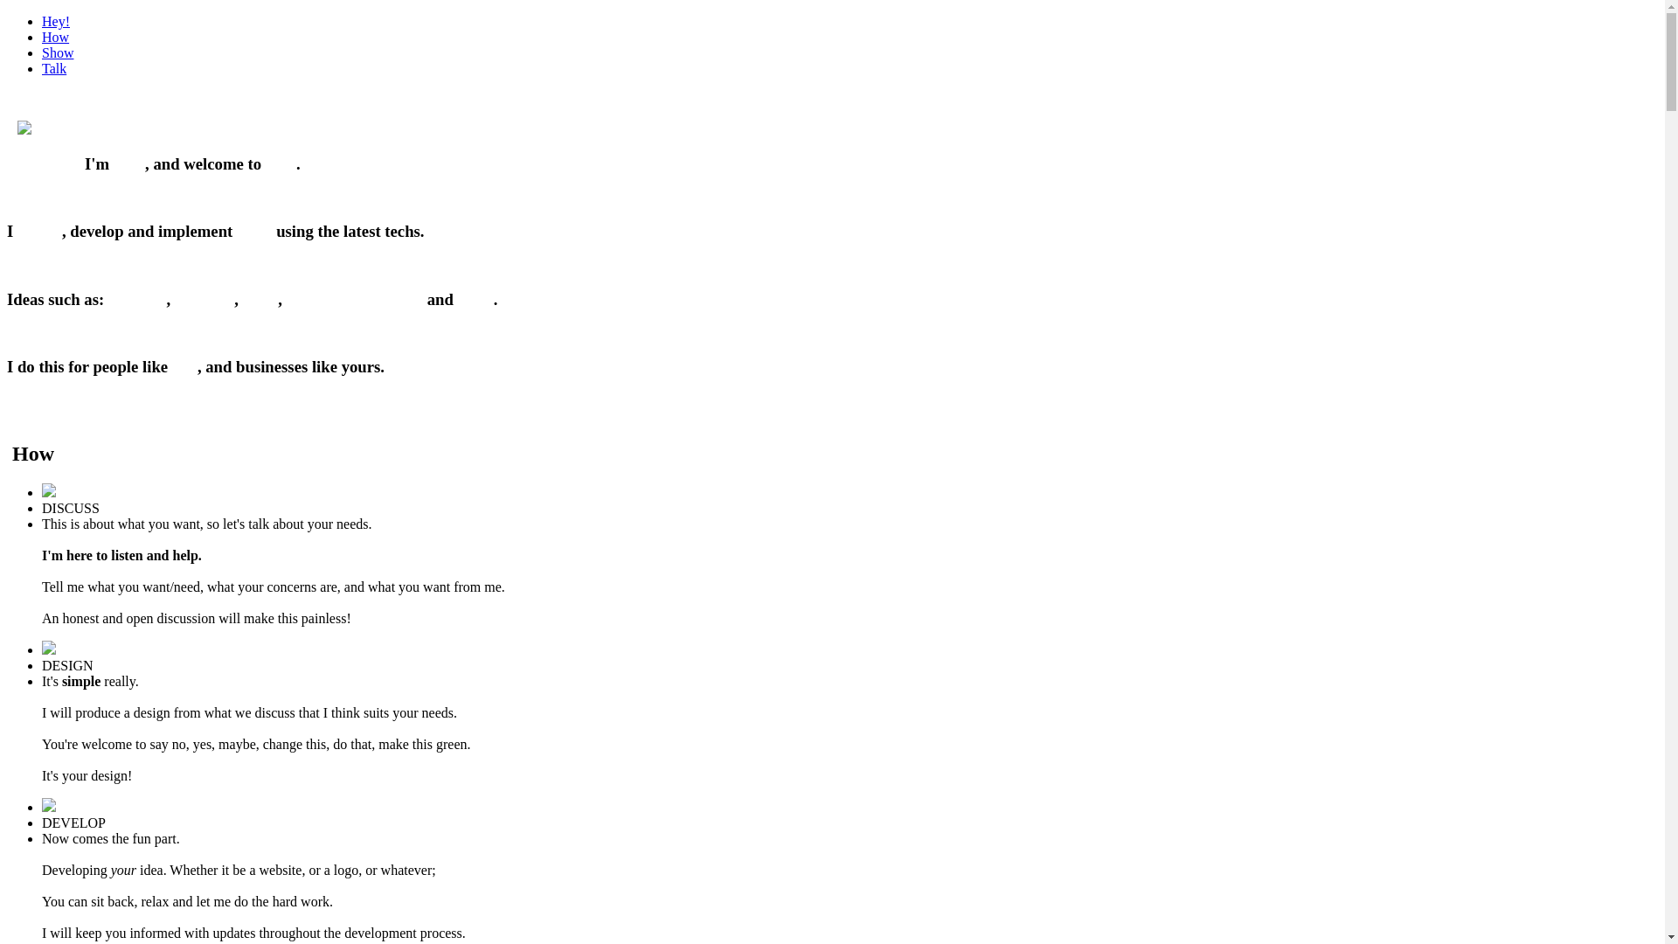 The width and height of the screenshot is (1678, 944). Describe the element at coordinates (54, 68) in the screenshot. I see `Talk` at that location.